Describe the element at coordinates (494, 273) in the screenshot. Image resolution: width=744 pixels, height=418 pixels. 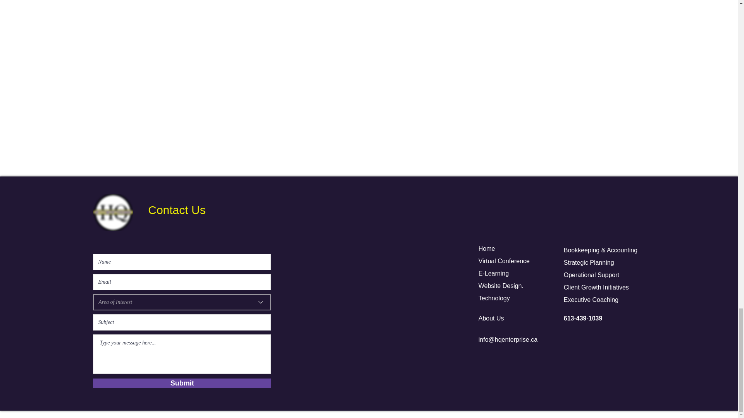
I see `E-Learning` at that location.